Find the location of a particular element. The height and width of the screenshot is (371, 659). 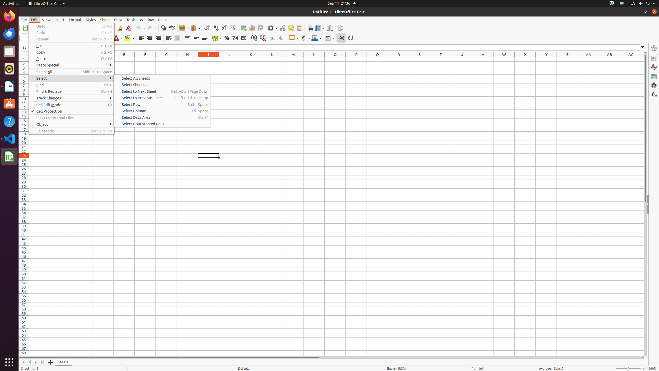

Paste is located at coordinates (72, 59).